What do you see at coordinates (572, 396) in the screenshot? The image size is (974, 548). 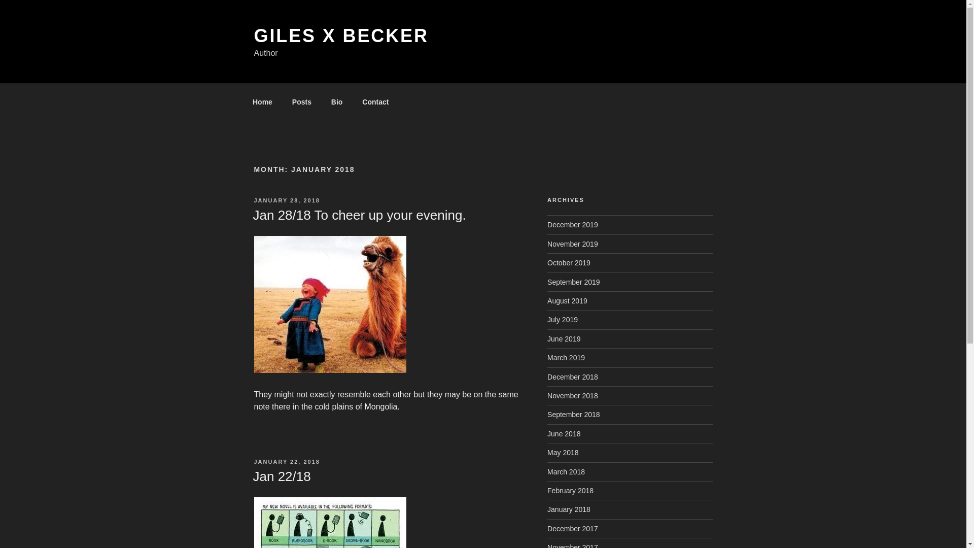 I see `November 2018` at bounding box center [572, 396].